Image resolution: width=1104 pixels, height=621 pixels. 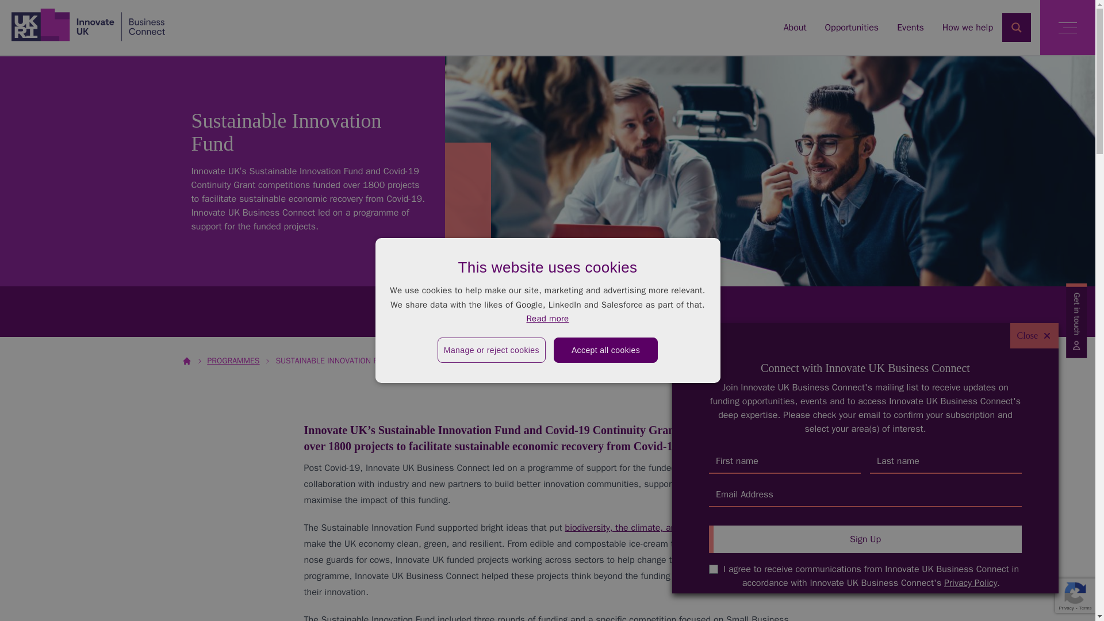 What do you see at coordinates (795, 28) in the screenshot?
I see `About` at bounding box center [795, 28].